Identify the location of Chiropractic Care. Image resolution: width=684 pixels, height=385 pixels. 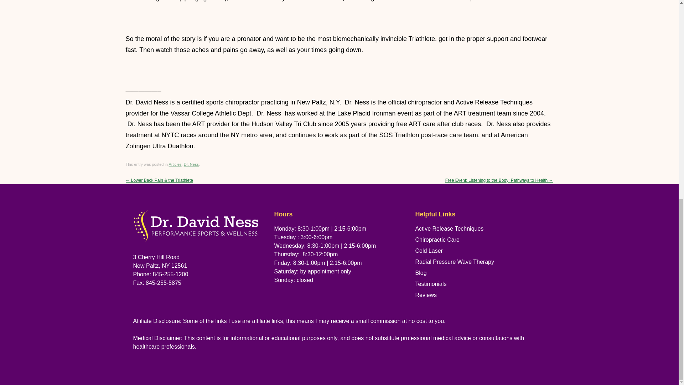
(437, 240).